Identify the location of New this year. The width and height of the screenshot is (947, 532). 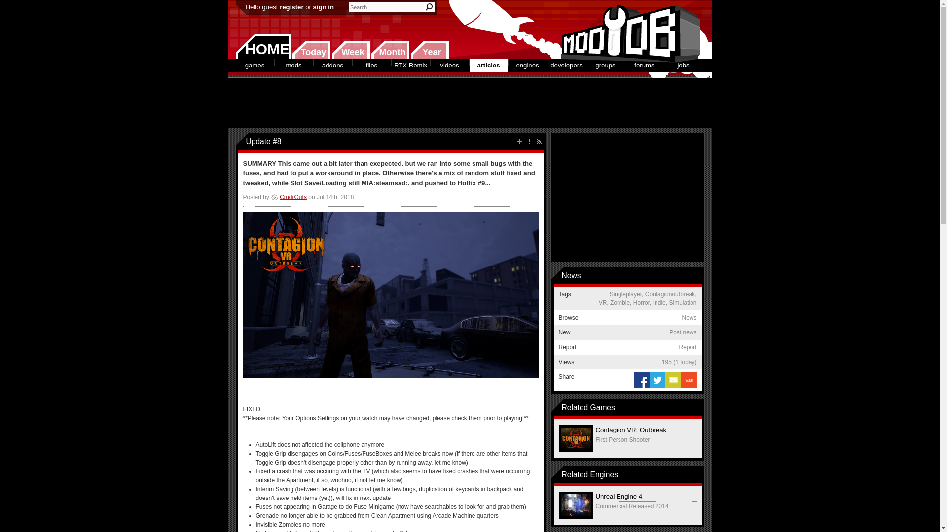
(429, 50).